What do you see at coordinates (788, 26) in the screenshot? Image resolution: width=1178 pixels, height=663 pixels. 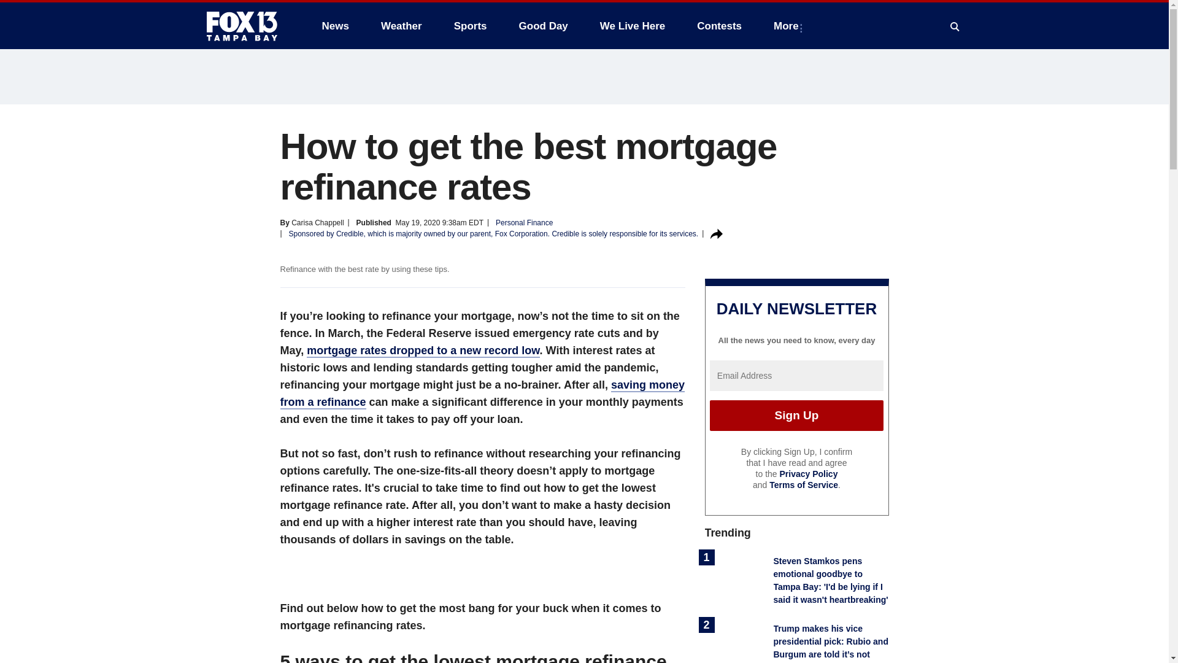 I see `More` at bounding box center [788, 26].